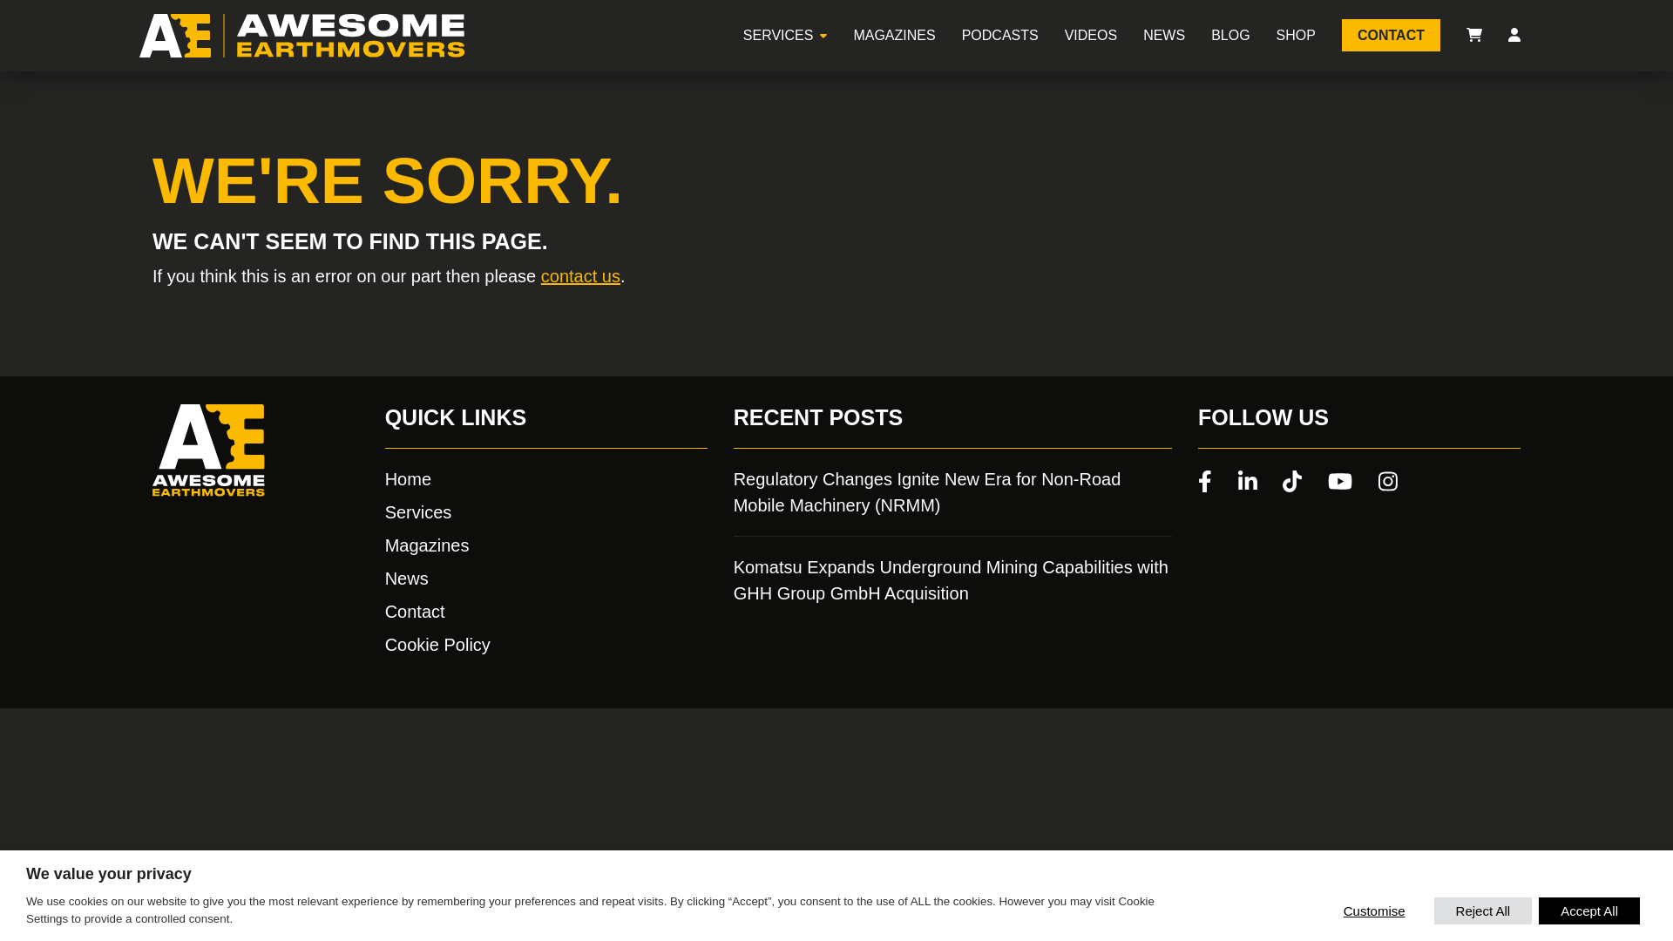 The image size is (1673, 941). Describe the element at coordinates (545, 644) in the screenshot. I see `Cookie Policy` at that location.